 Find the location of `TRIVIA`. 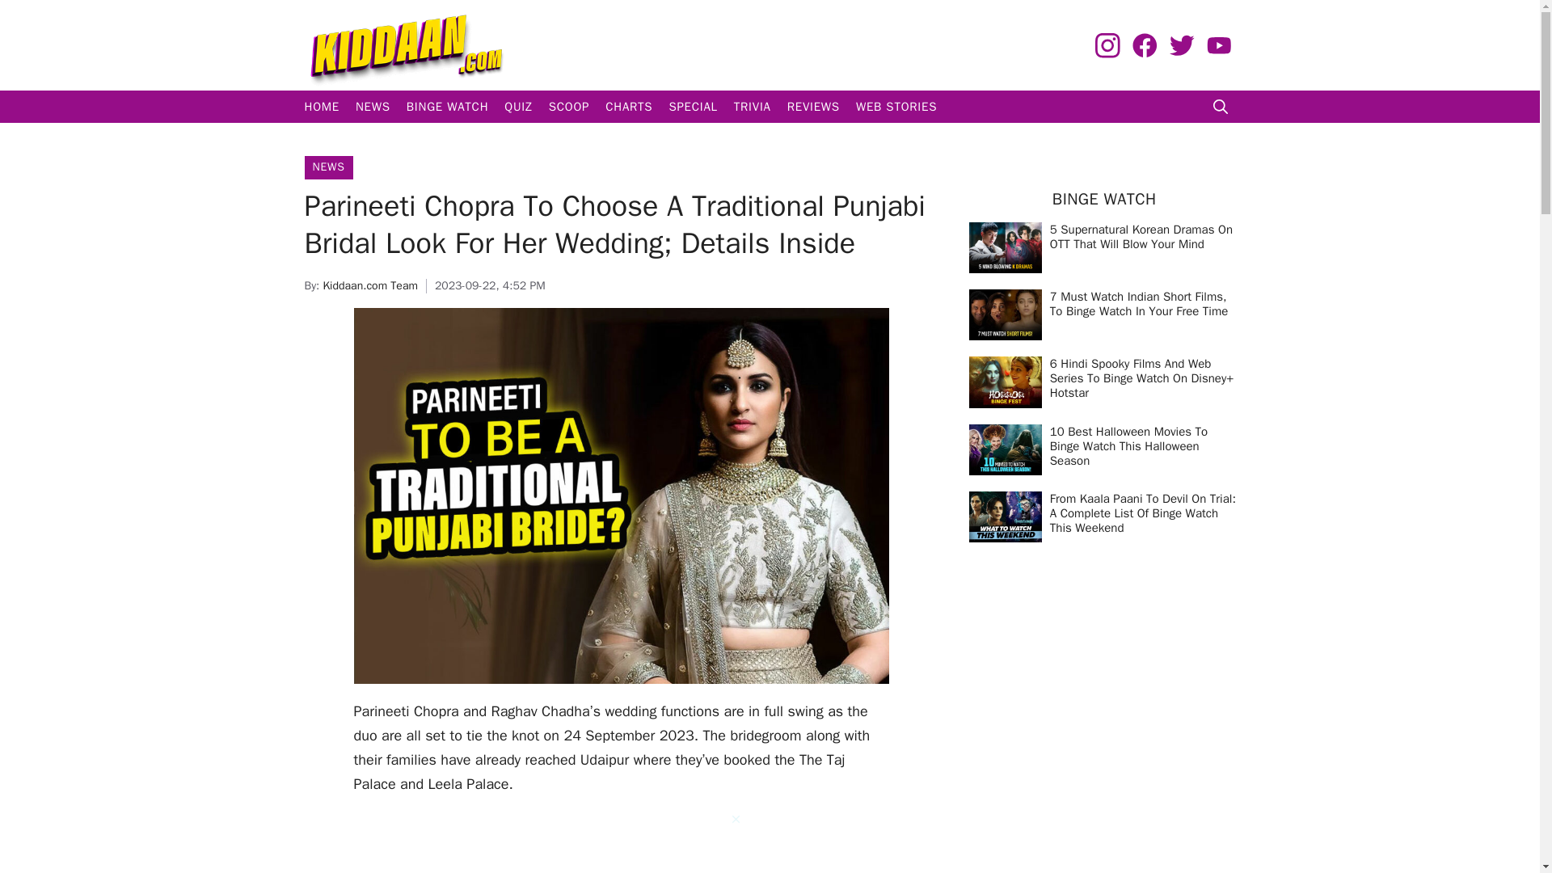

TRIVIA is located at coordinates (752, 107).